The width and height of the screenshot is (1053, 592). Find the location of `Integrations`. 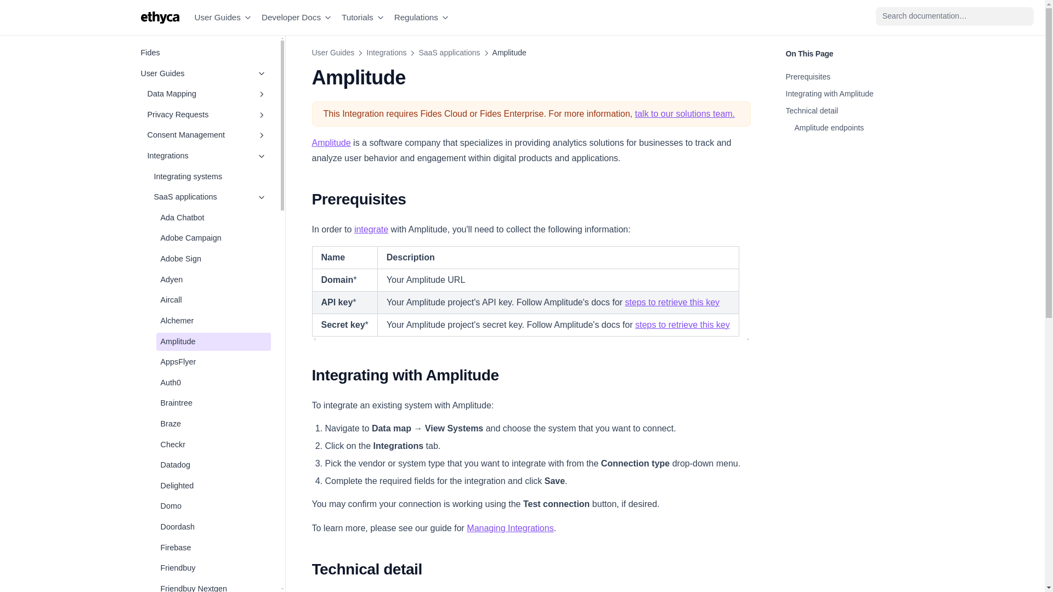

Integrations is located at coordinates (386, 53).